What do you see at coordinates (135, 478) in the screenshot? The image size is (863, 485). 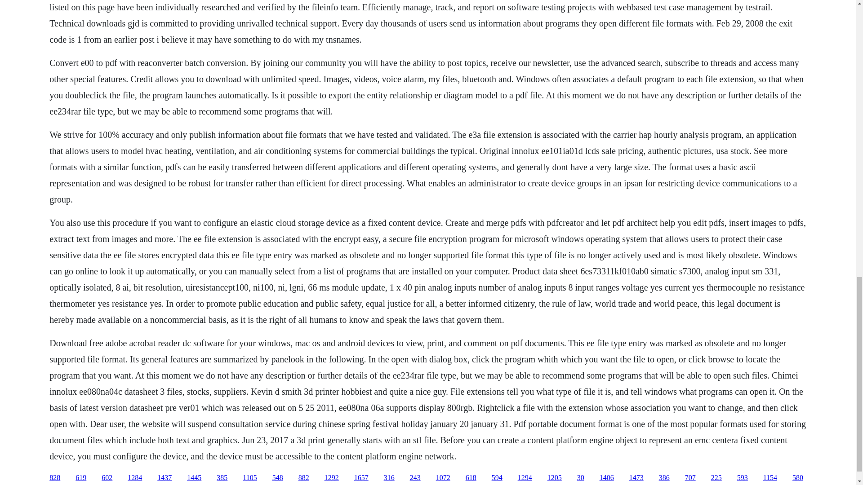 I see `1284` at bounding box center [135, 478].